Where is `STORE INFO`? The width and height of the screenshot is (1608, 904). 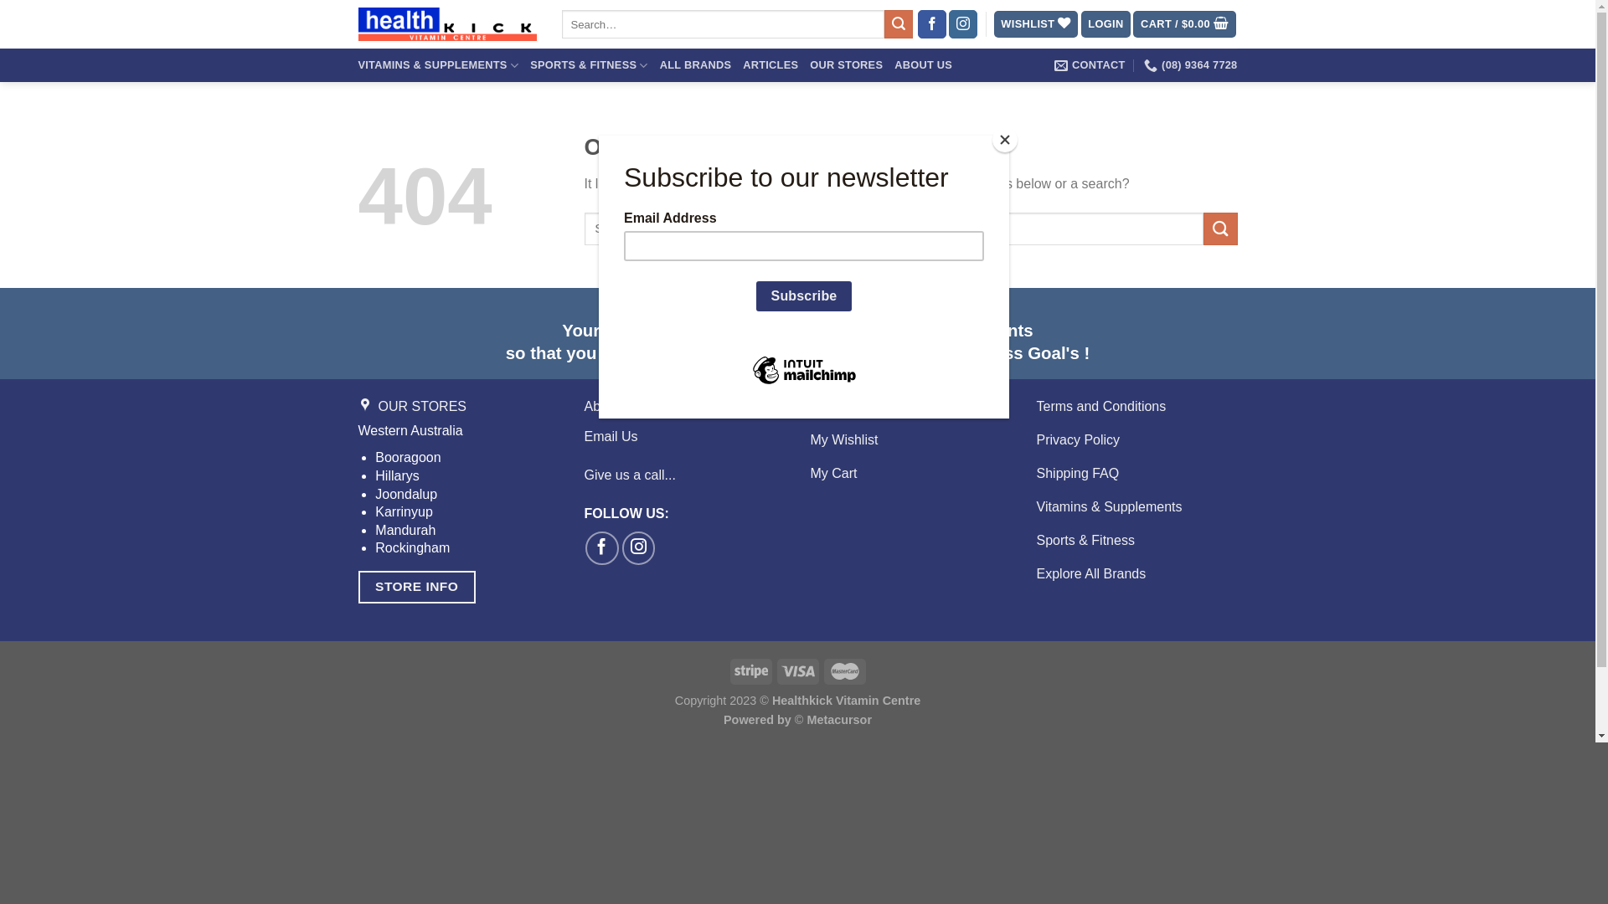
STORE INFO is located at coordinates (417, 588).